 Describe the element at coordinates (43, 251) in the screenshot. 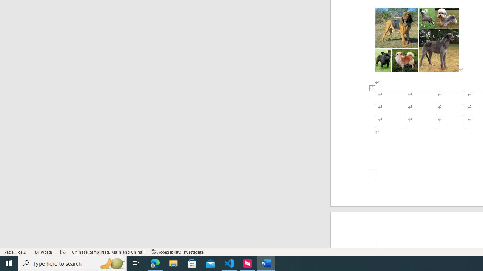

I see `Word Count 184 words` at that location.